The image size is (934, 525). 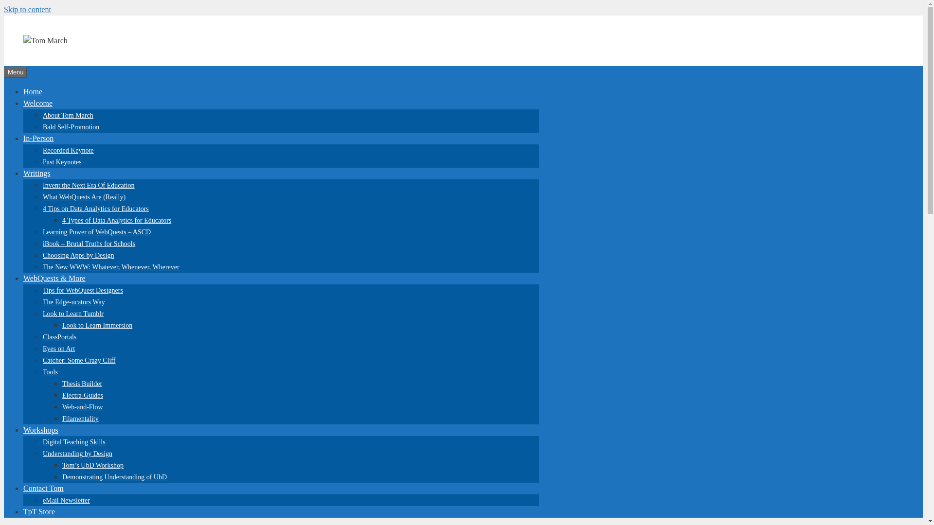 I want to click on The New WWW: Whatever, Whenever, Wherever, so click(x=111, y=267).